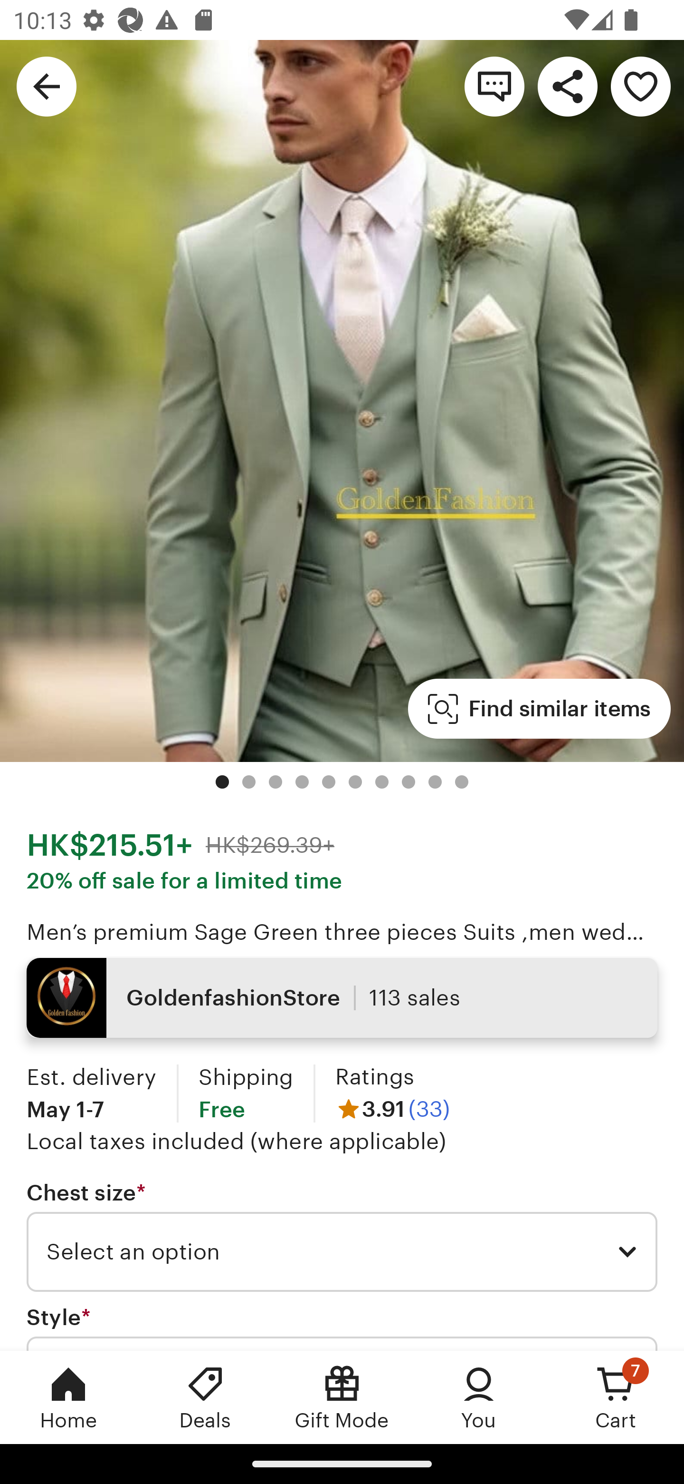 This screenshot has width=684, height=1484. I want to click on Deals, so click(205, 1397).